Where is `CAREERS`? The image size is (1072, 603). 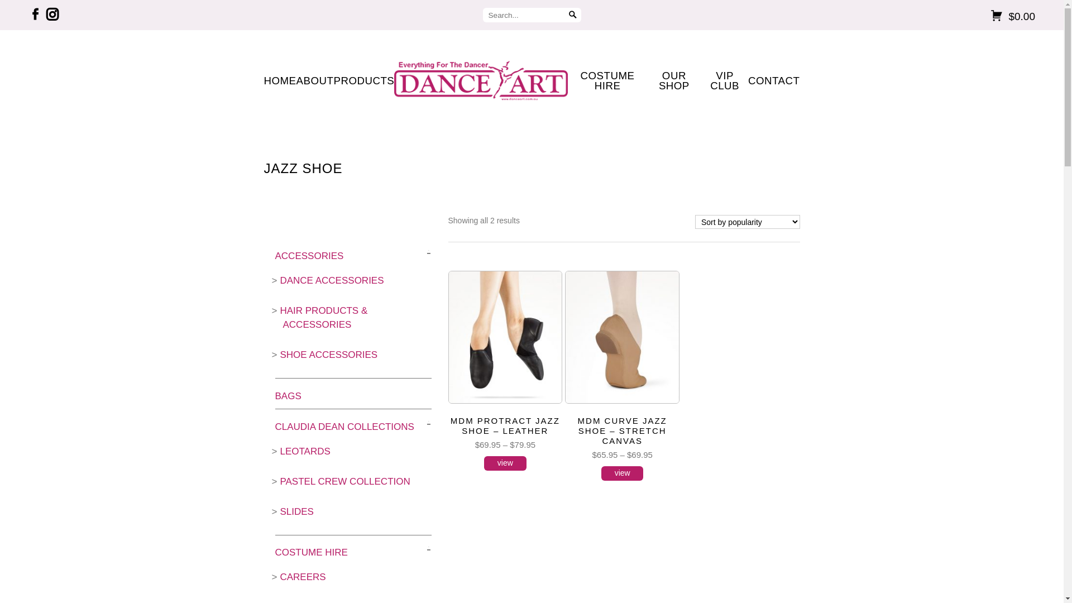
CAREERS is located at coordinates (303, 577).